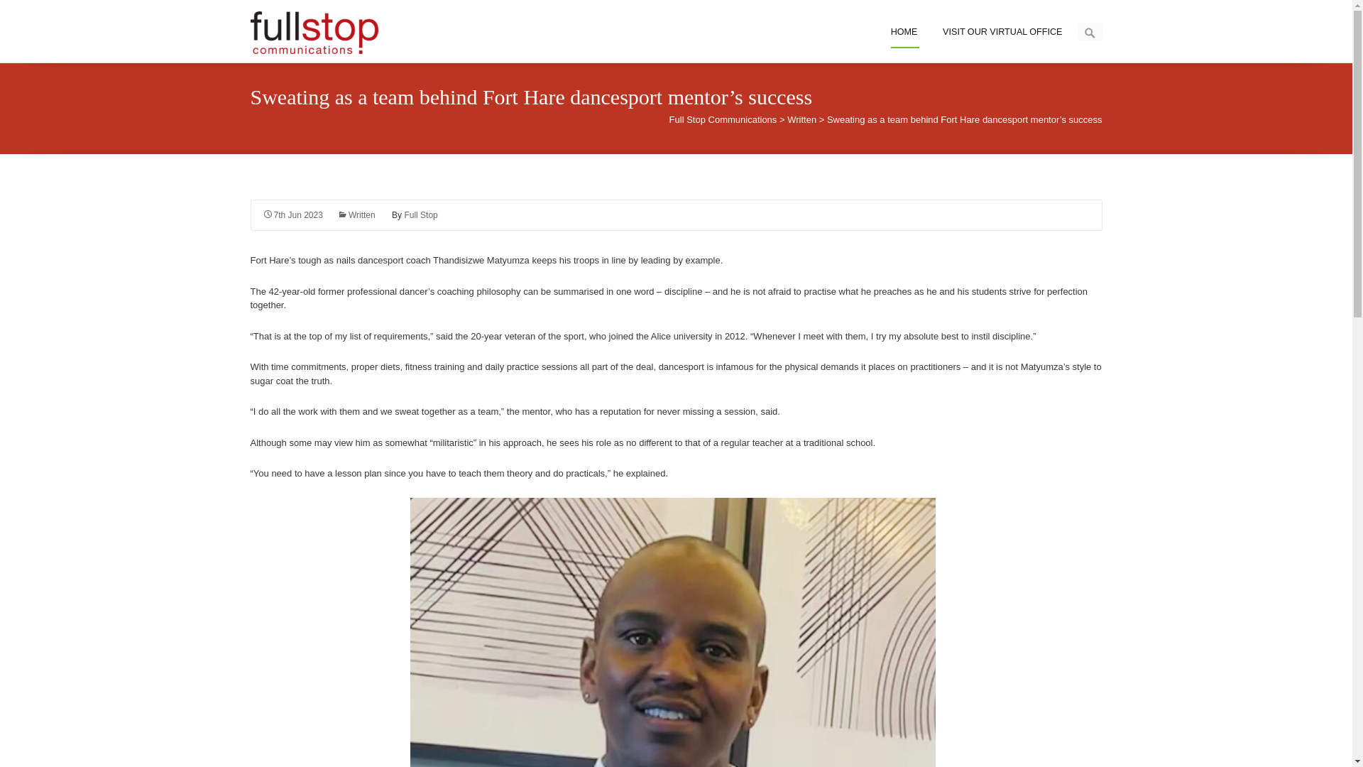 This screenshot has width=1363, height=767. What do you see at coordinates (321, 31) in the screenshot?
I see `Full Stop Communications` at bounding box center [321, 31].